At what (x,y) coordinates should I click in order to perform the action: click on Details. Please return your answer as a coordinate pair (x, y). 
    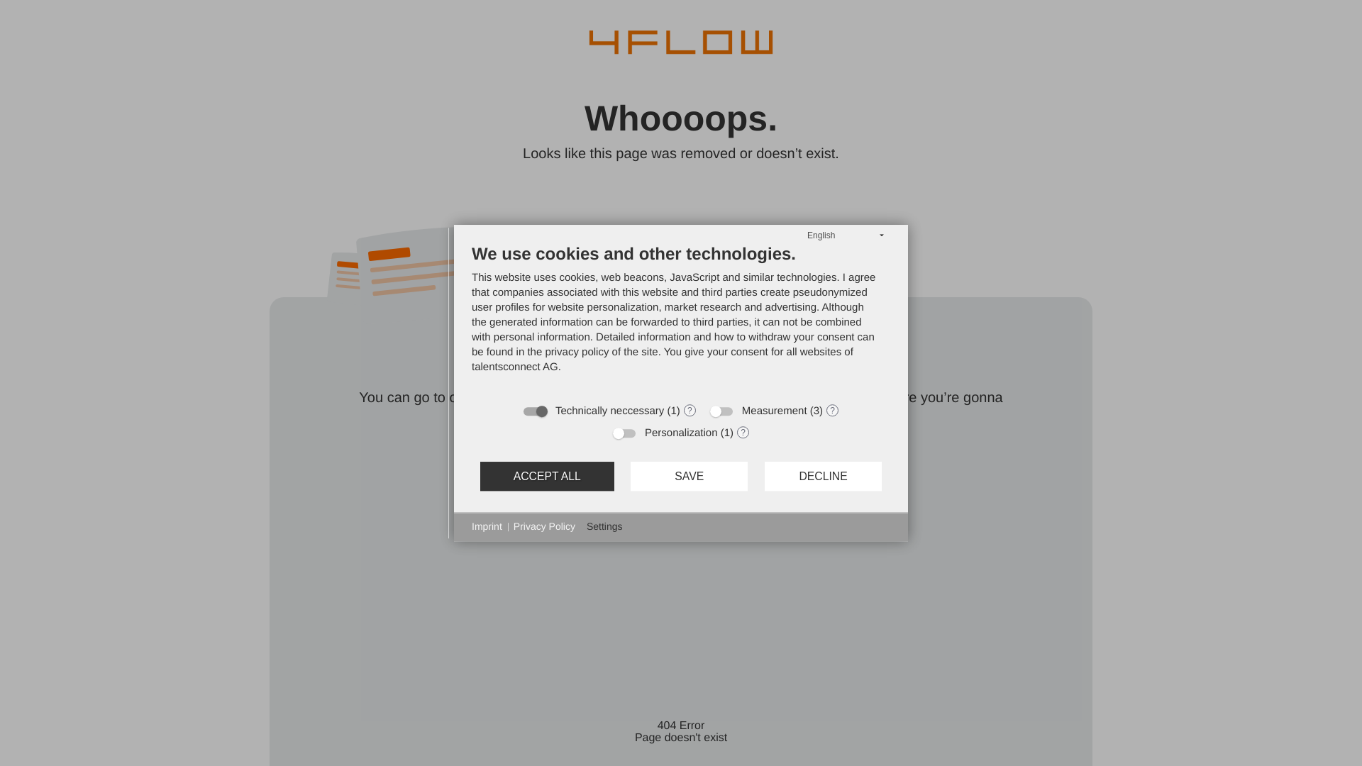
    Looking at the image, I should click on (690, 410).